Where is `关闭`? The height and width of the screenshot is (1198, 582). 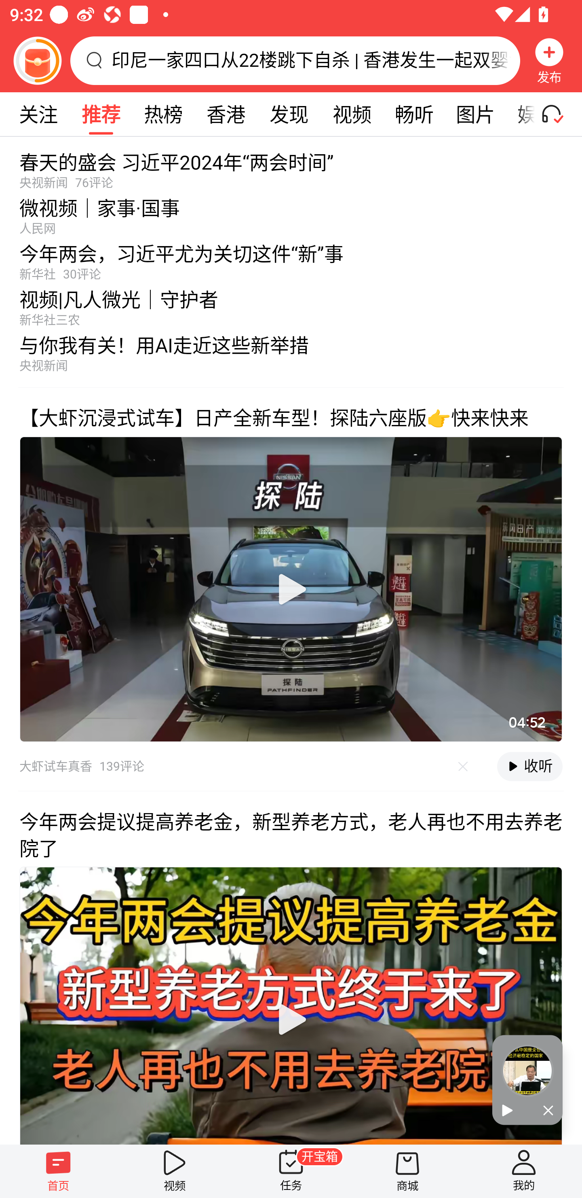
关闭 is located at coordinates (545, 1111).